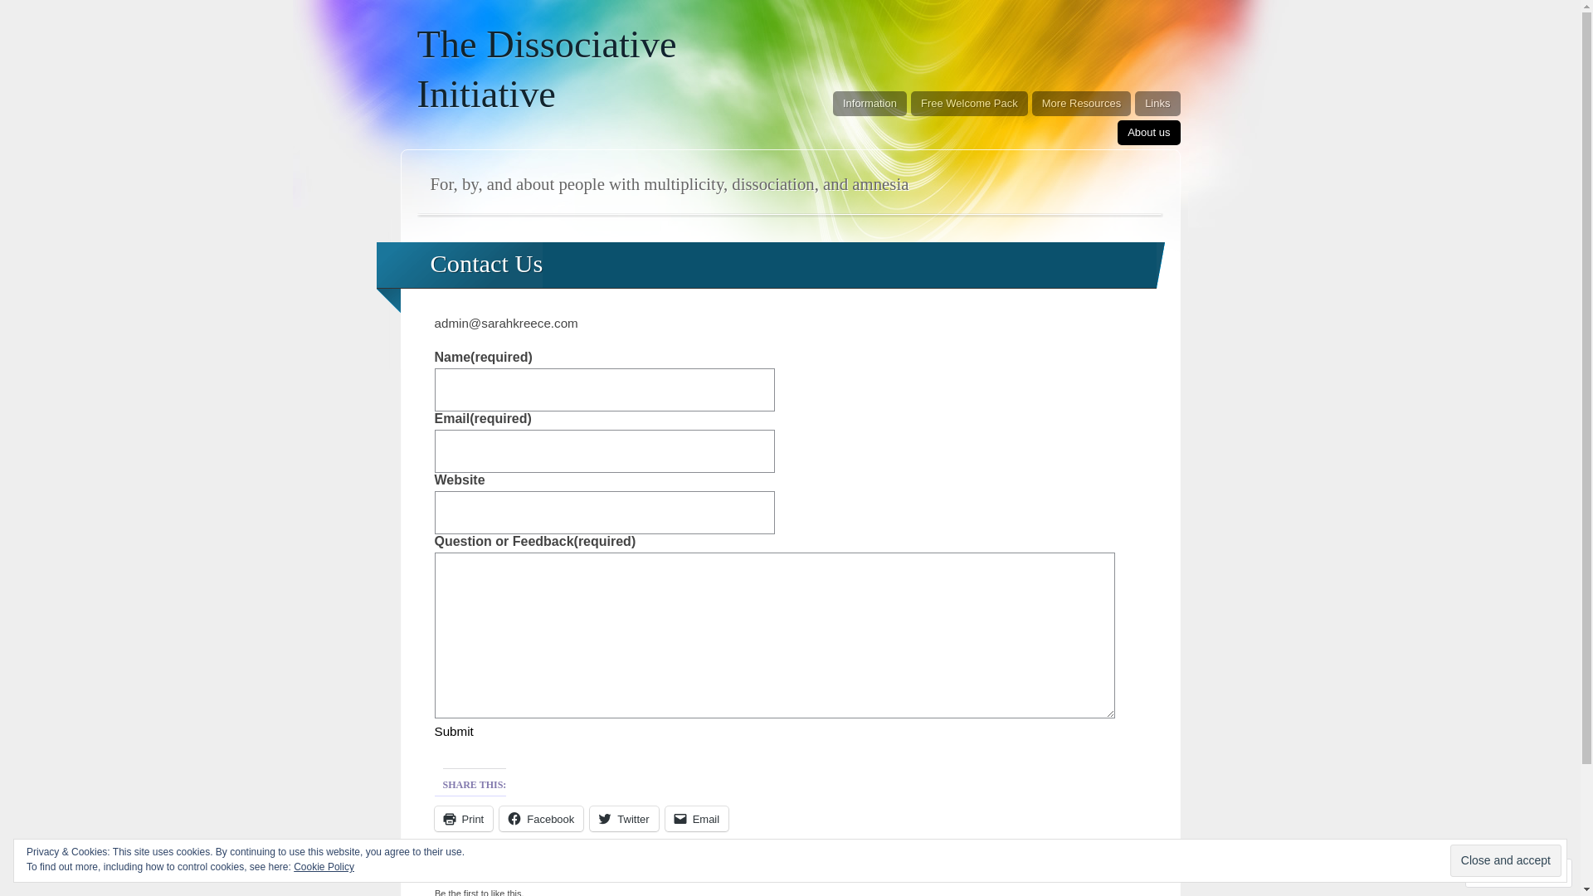 Image resolution: width=1593 pixels, height=896 pixels. What do you see at coordinates (697, 819) in the screenshot?
I see `Email` at bounding box center [697, 819].